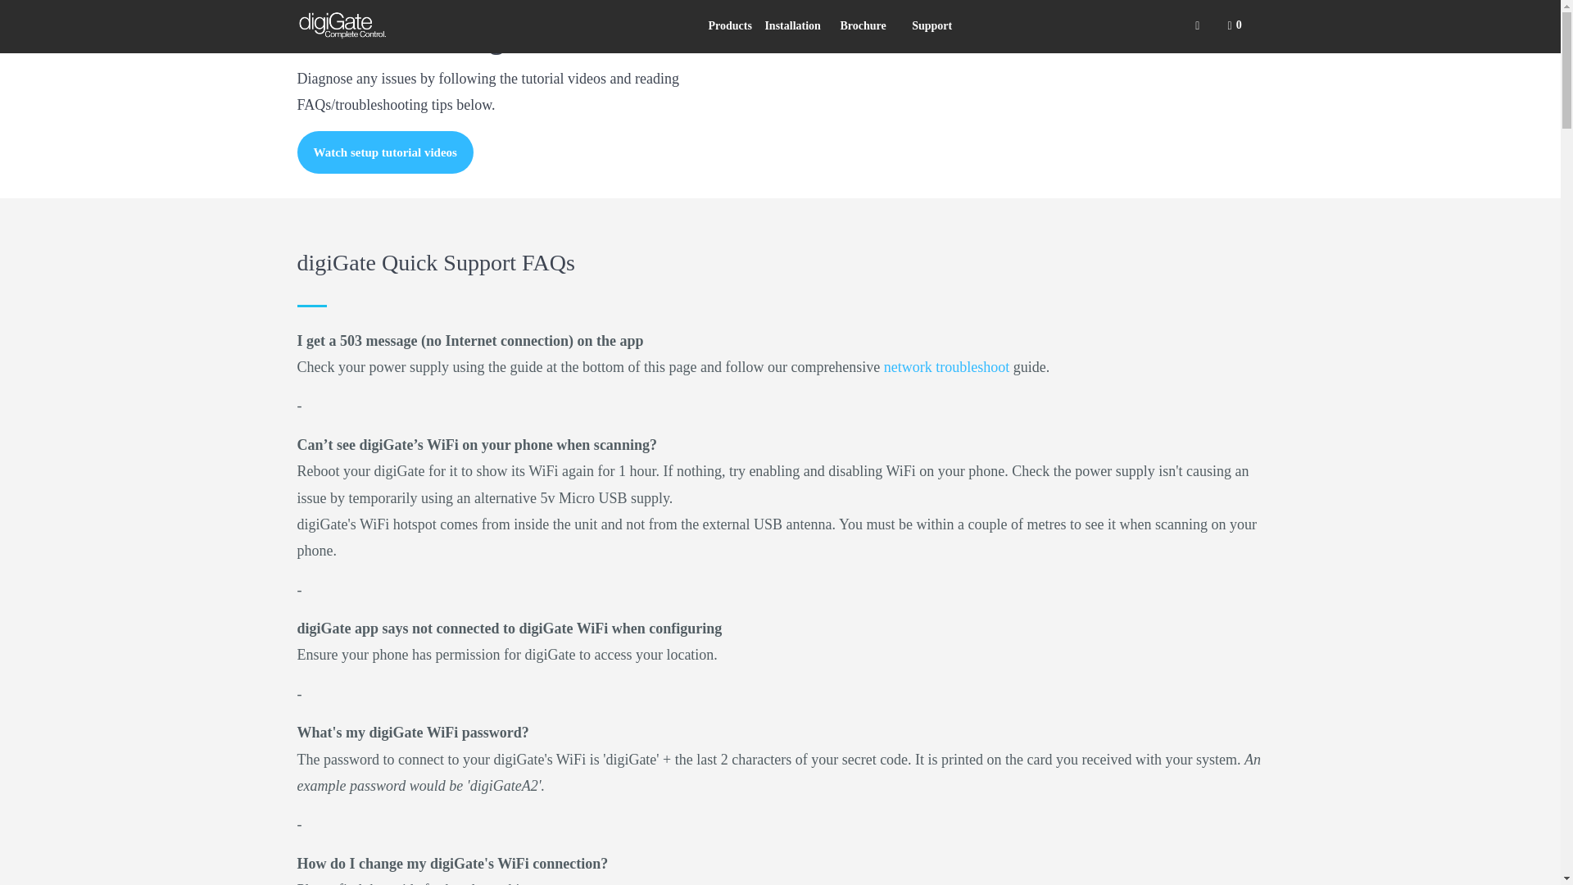 The image size is (1573, 885). Describe the element at coordinates (1198, 26) in the screenshot. I see `Search` at that location.